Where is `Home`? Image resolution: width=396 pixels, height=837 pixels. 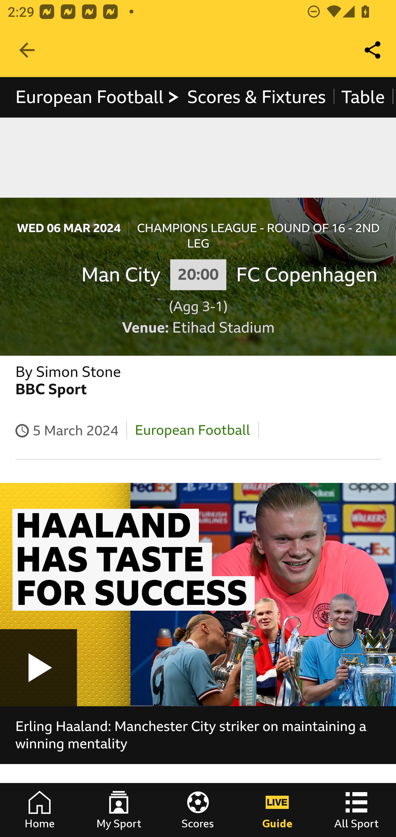 Home is located at coordinates (40, 810).